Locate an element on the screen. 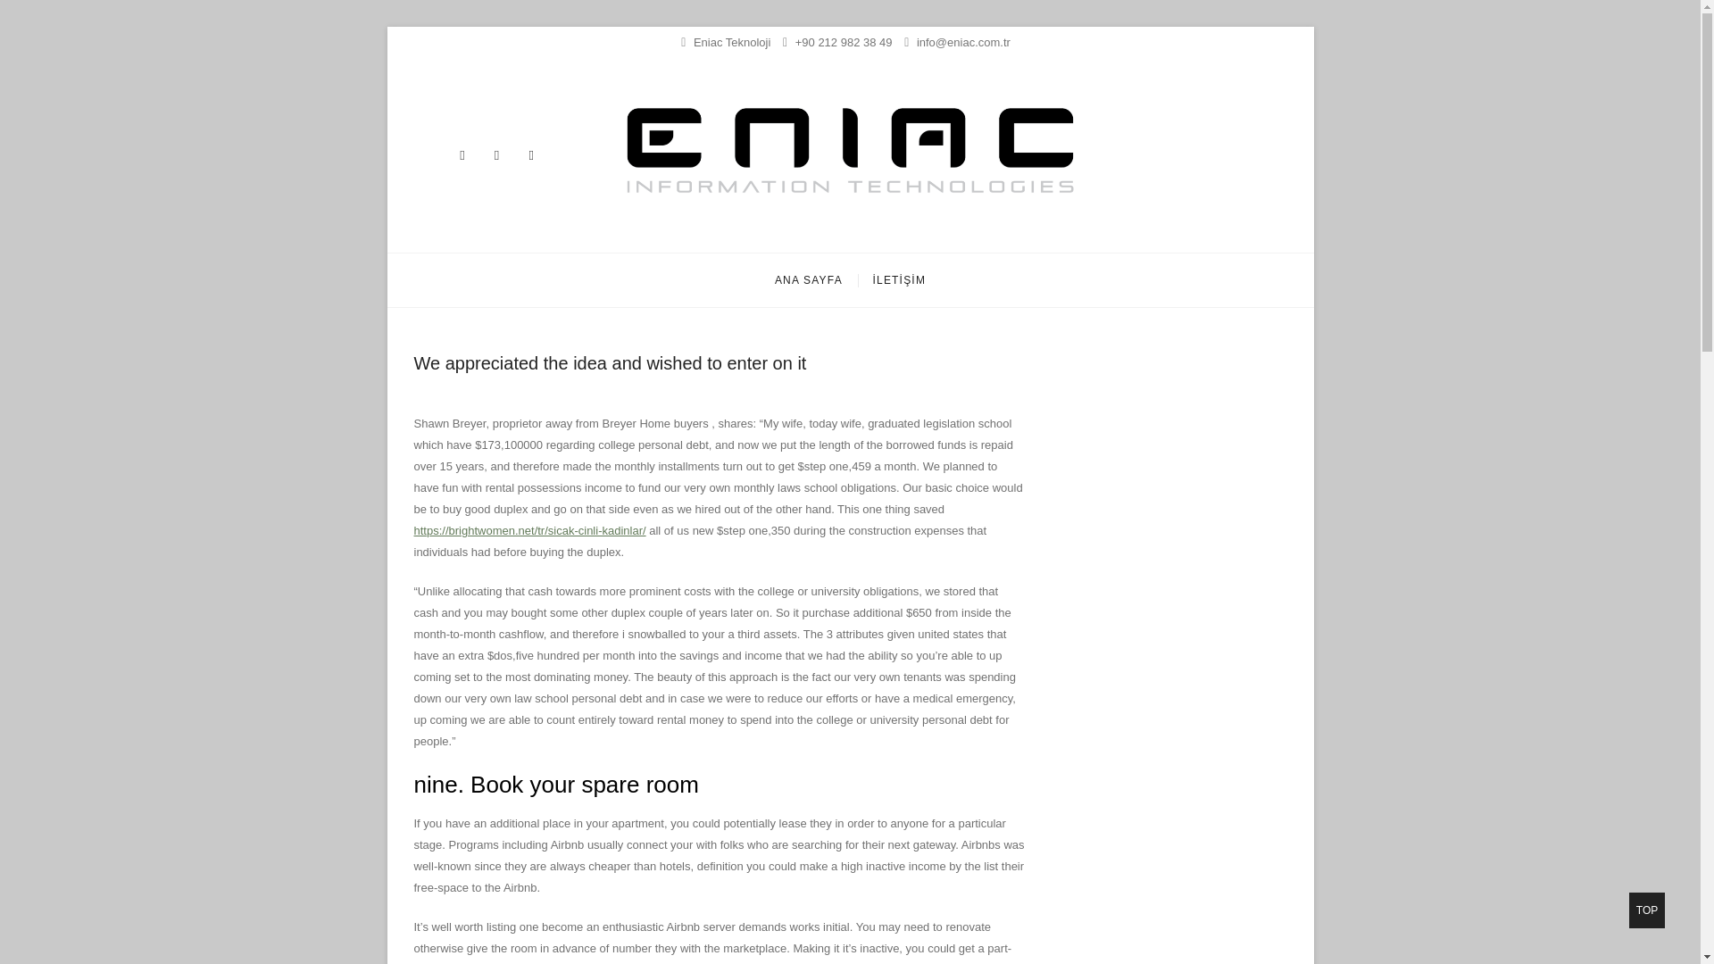  linkedin is located at coordinates (462, 154).